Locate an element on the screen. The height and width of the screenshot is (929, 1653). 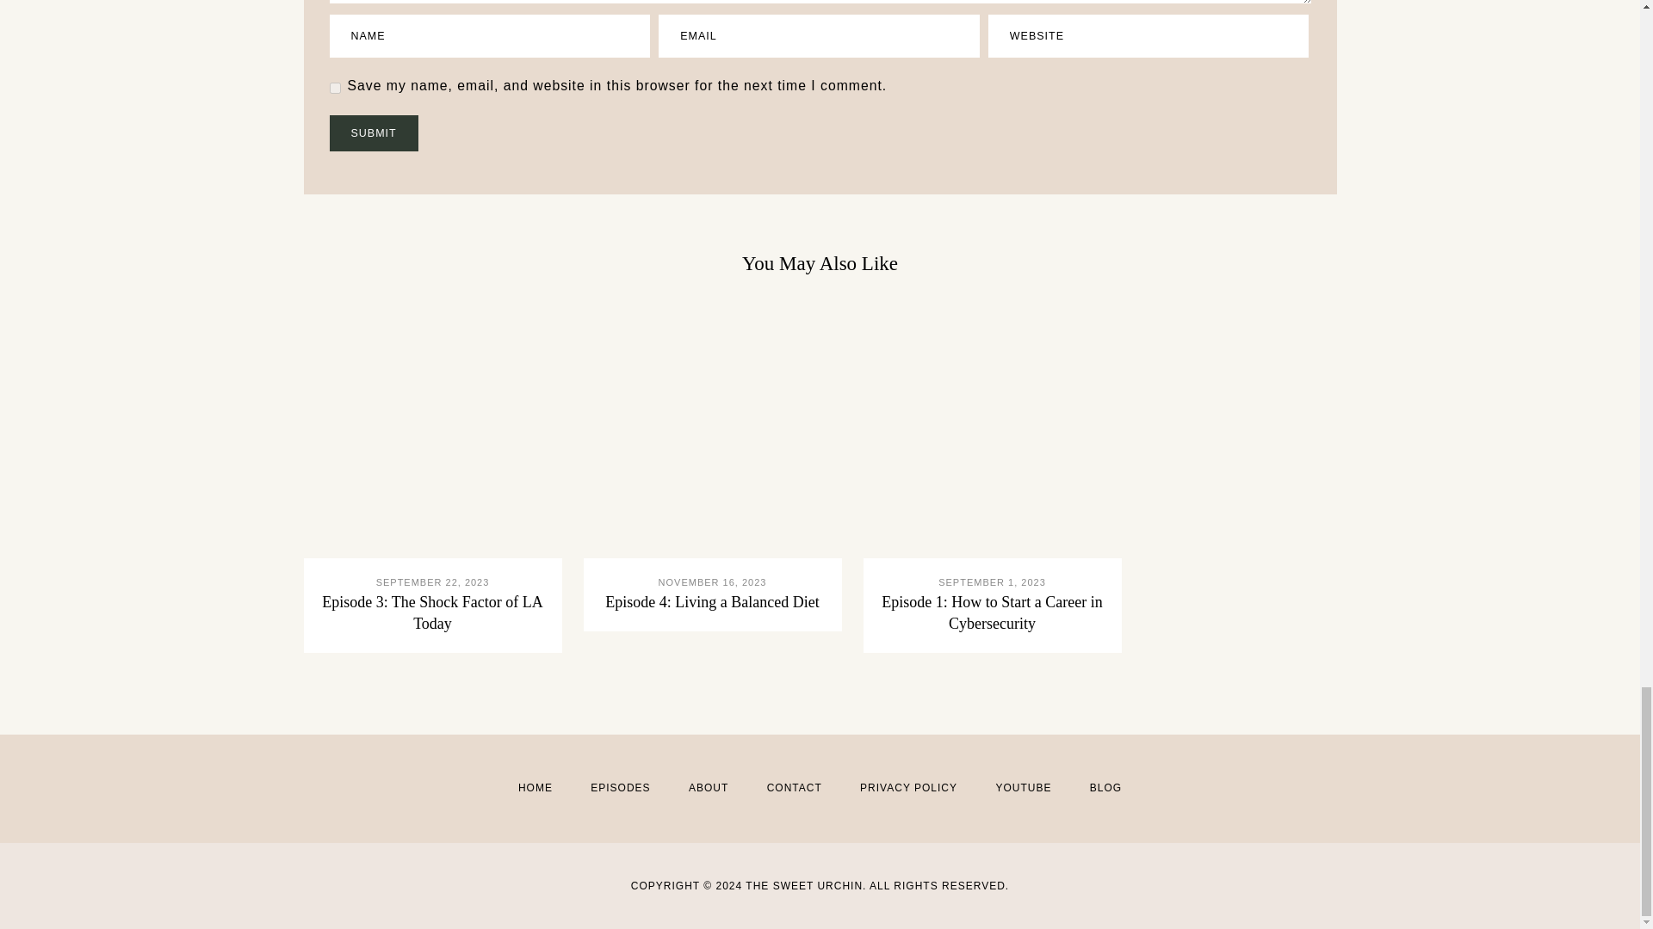
CONTACT is located at coordinates (794, 788).